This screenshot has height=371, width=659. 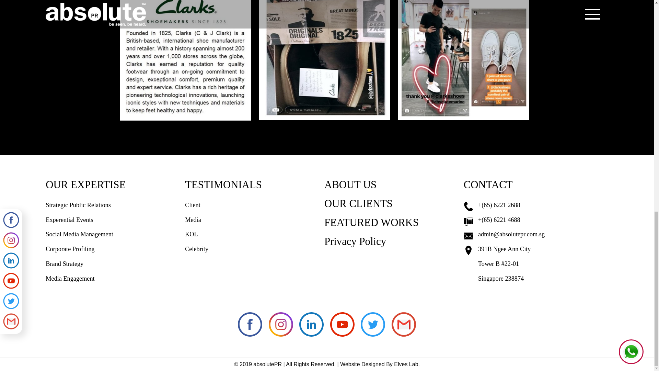 What do you see at coordinates (254, 188) in the screenshot?
I see `TESTIMONIALS` at bounding box center [254, 188].